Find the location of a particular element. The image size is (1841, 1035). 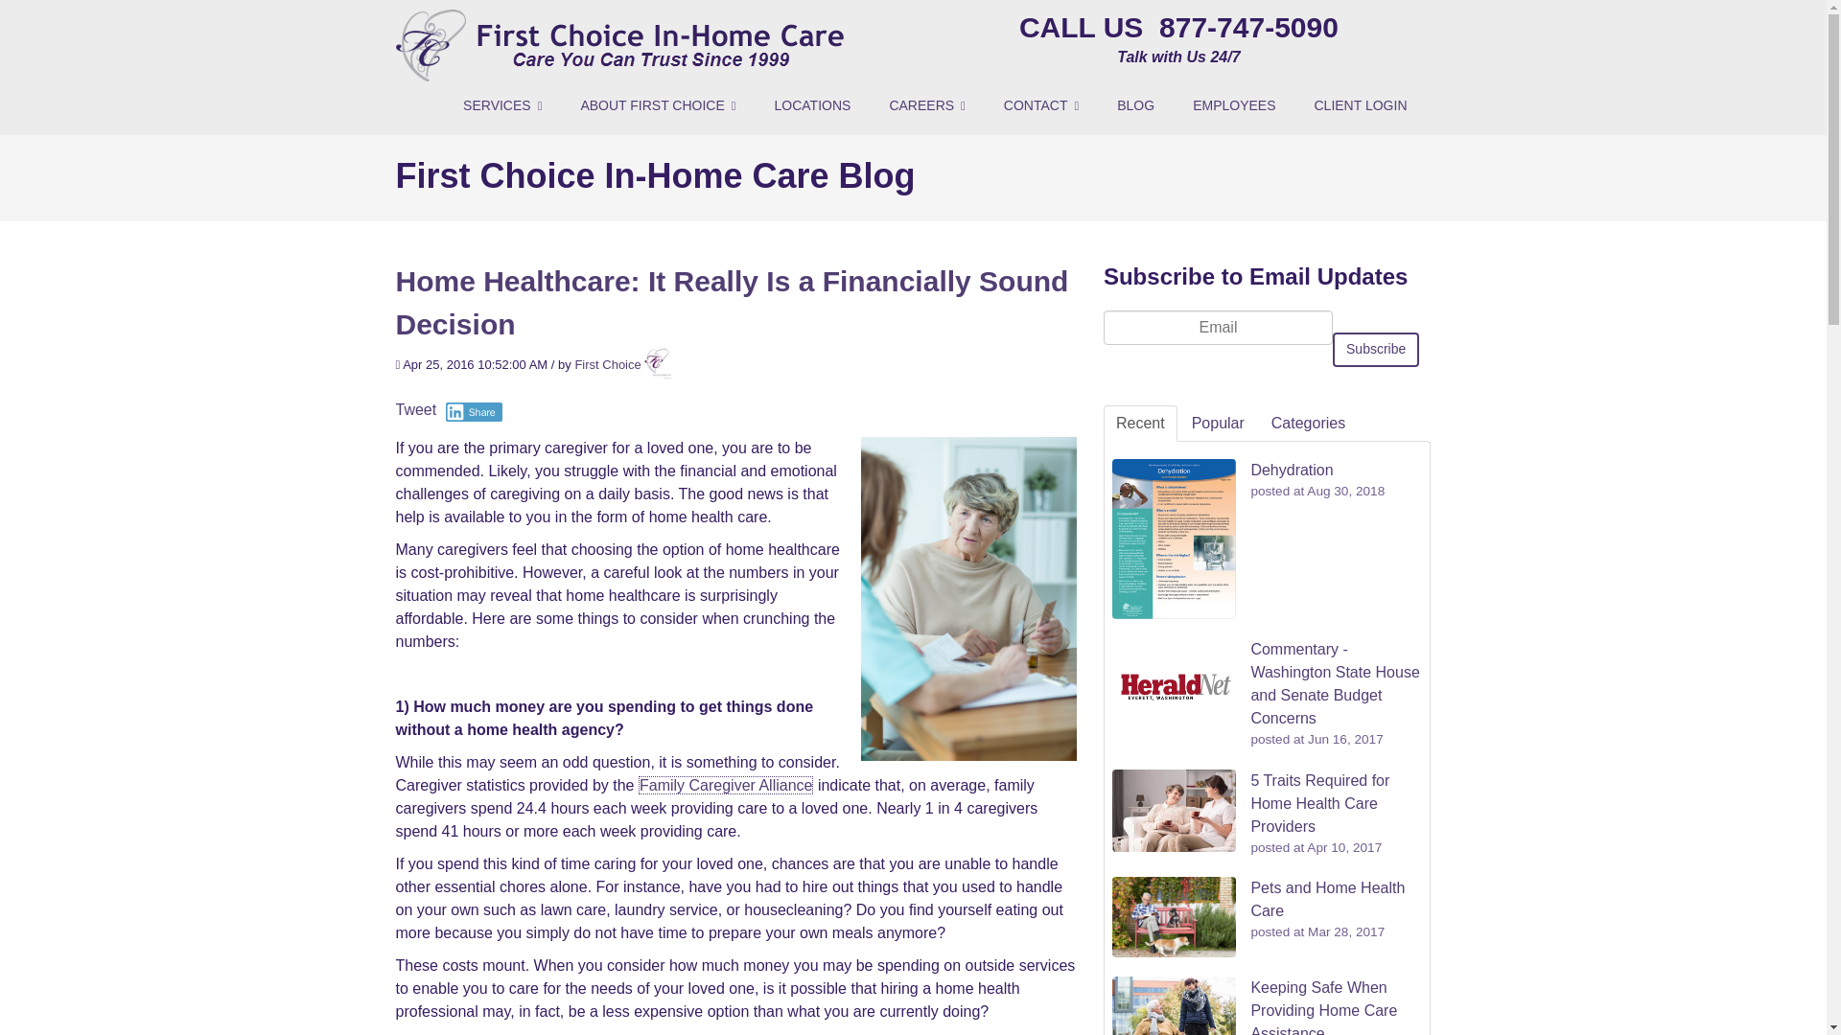

LOCATIONS is located at coordinates (812, 105).